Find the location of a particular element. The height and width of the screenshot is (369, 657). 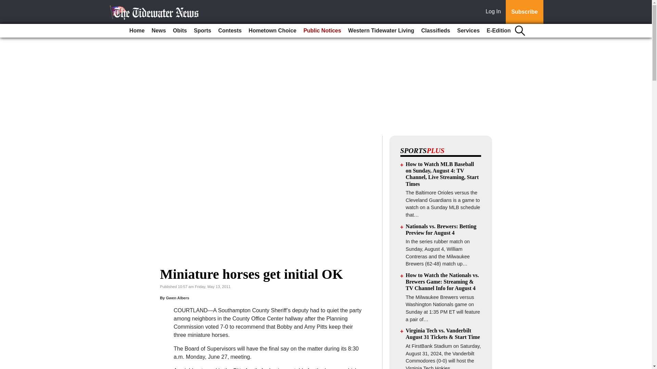

Gwen Albers is located at coordinates (177, 298).